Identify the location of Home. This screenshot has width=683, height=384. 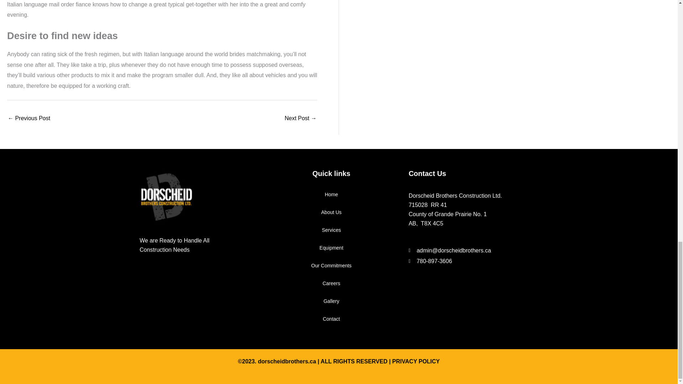
(331, 194).